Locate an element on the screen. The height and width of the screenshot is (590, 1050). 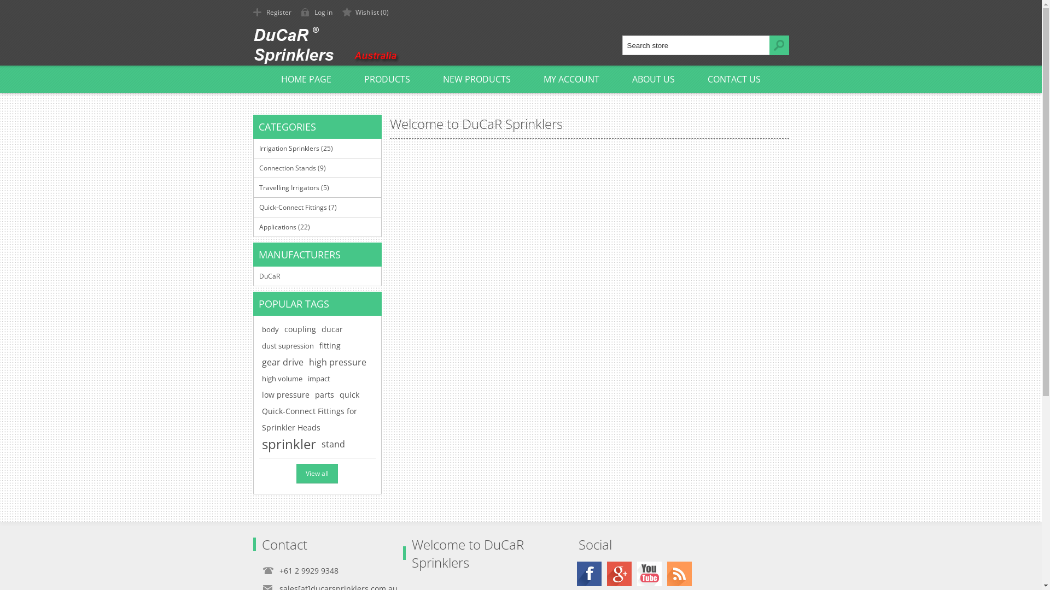
MY ACCOUNT is located at coordinates (571, 79).